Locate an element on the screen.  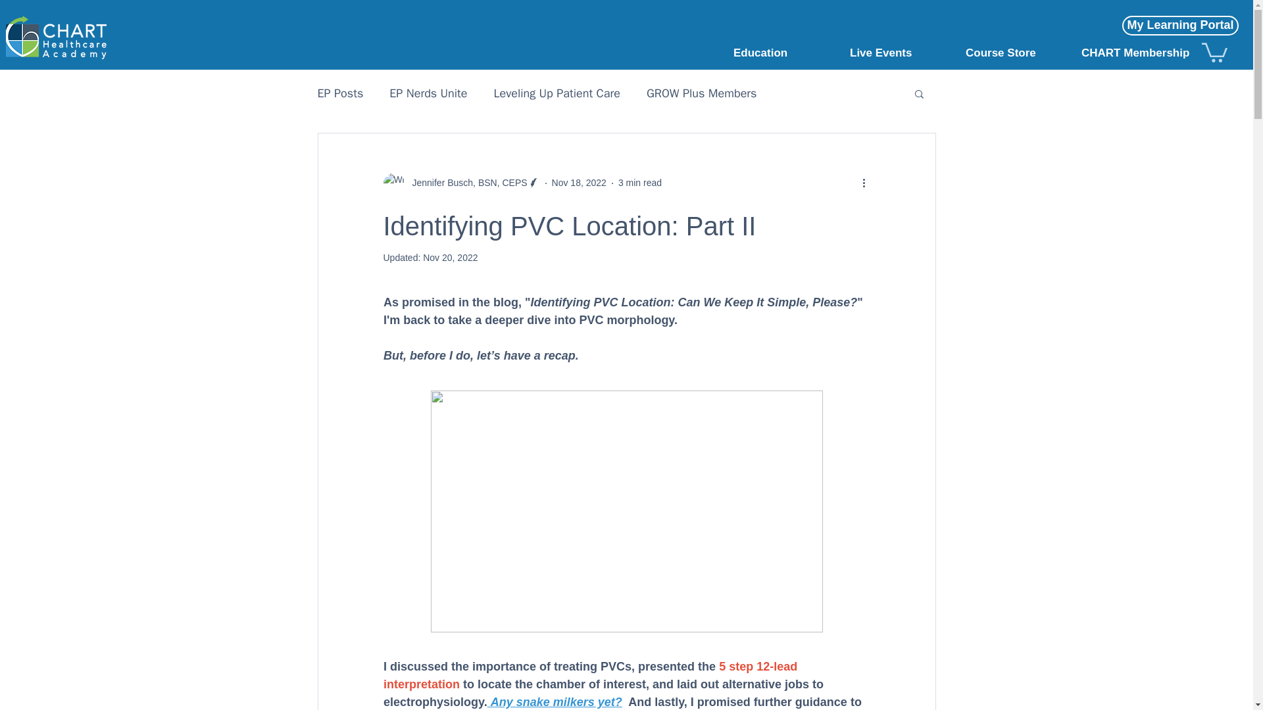
My Learning Portal is located at coordinates (1180, 25).